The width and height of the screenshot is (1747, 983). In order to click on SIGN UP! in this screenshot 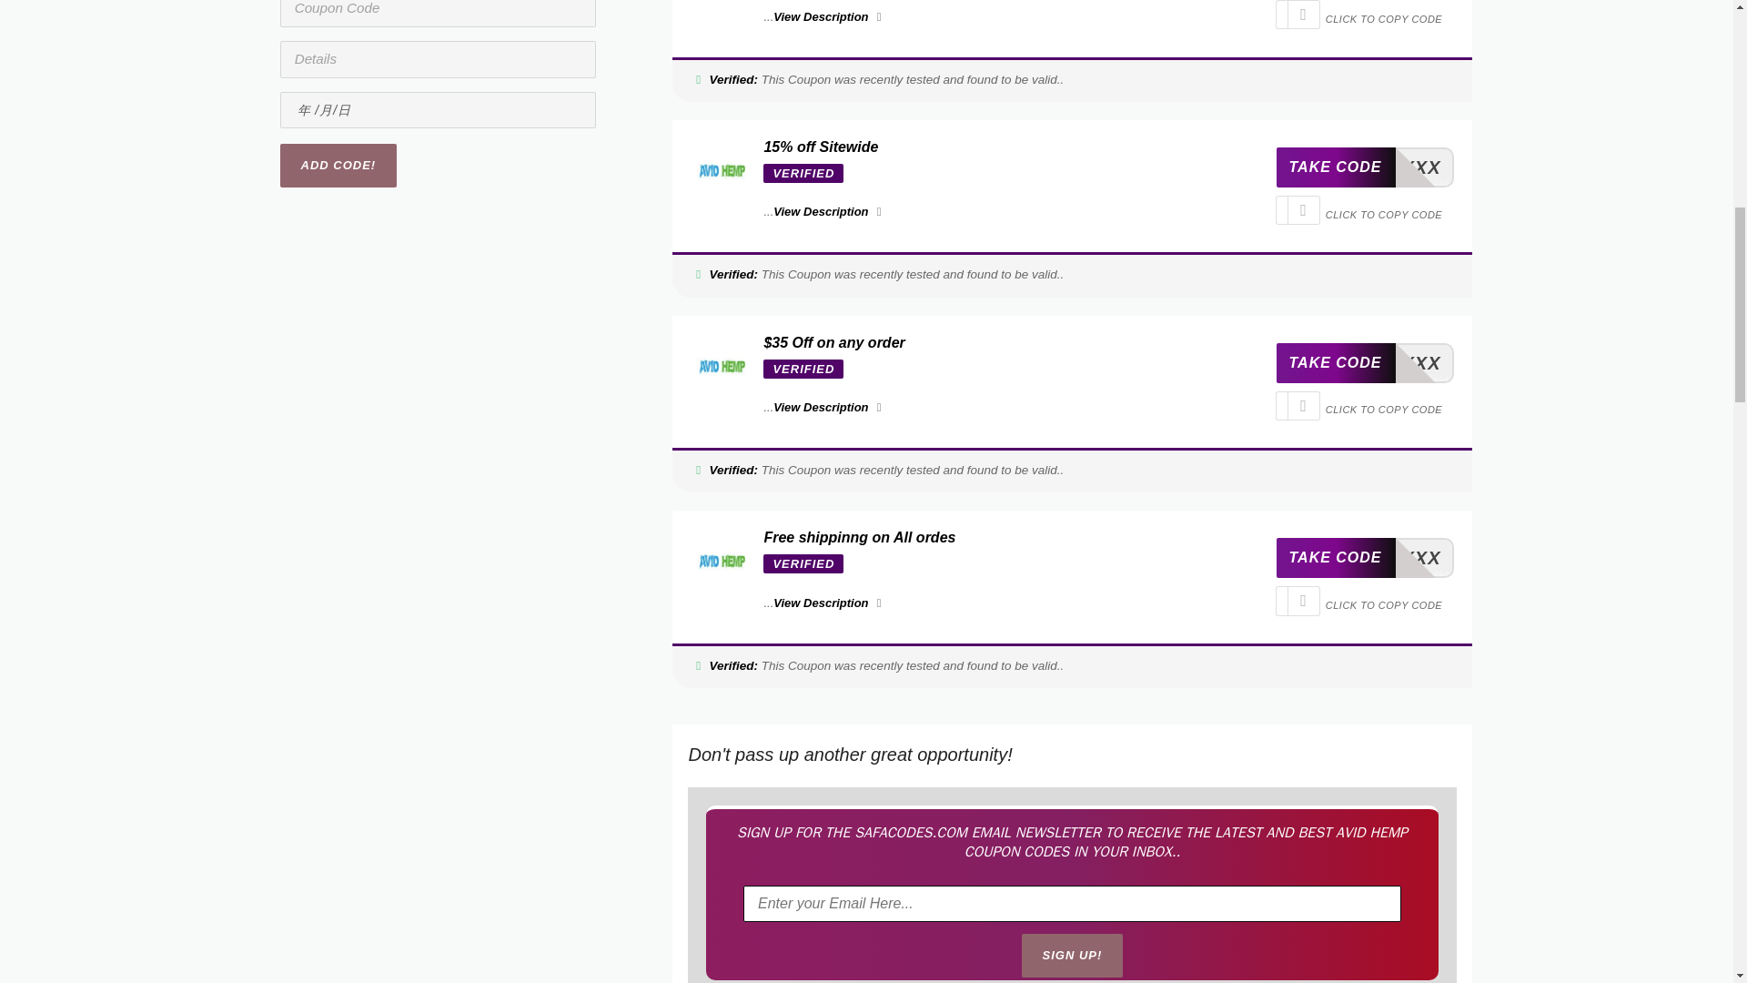, I will do `click(1072, 956)`.